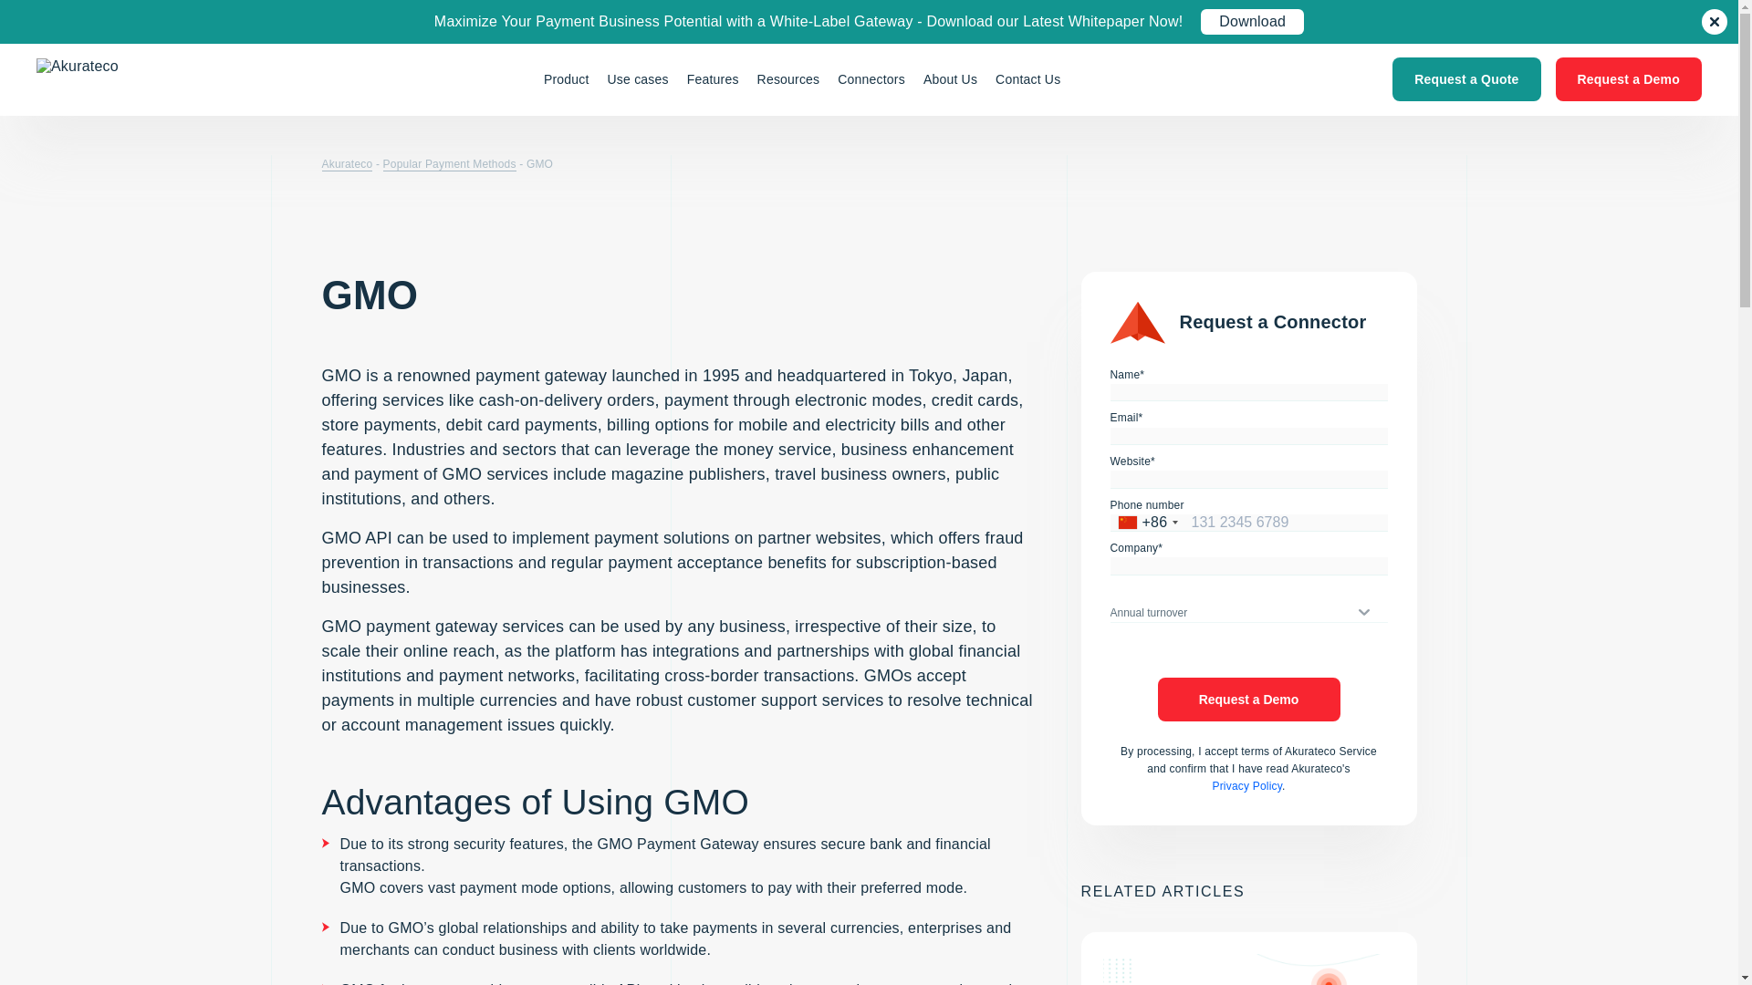 This screenshot has height=985, width=1752. What do you see at coordinates (1252, 21) in the screenshot?
I see `Download` at bounding box center [1252, 21].